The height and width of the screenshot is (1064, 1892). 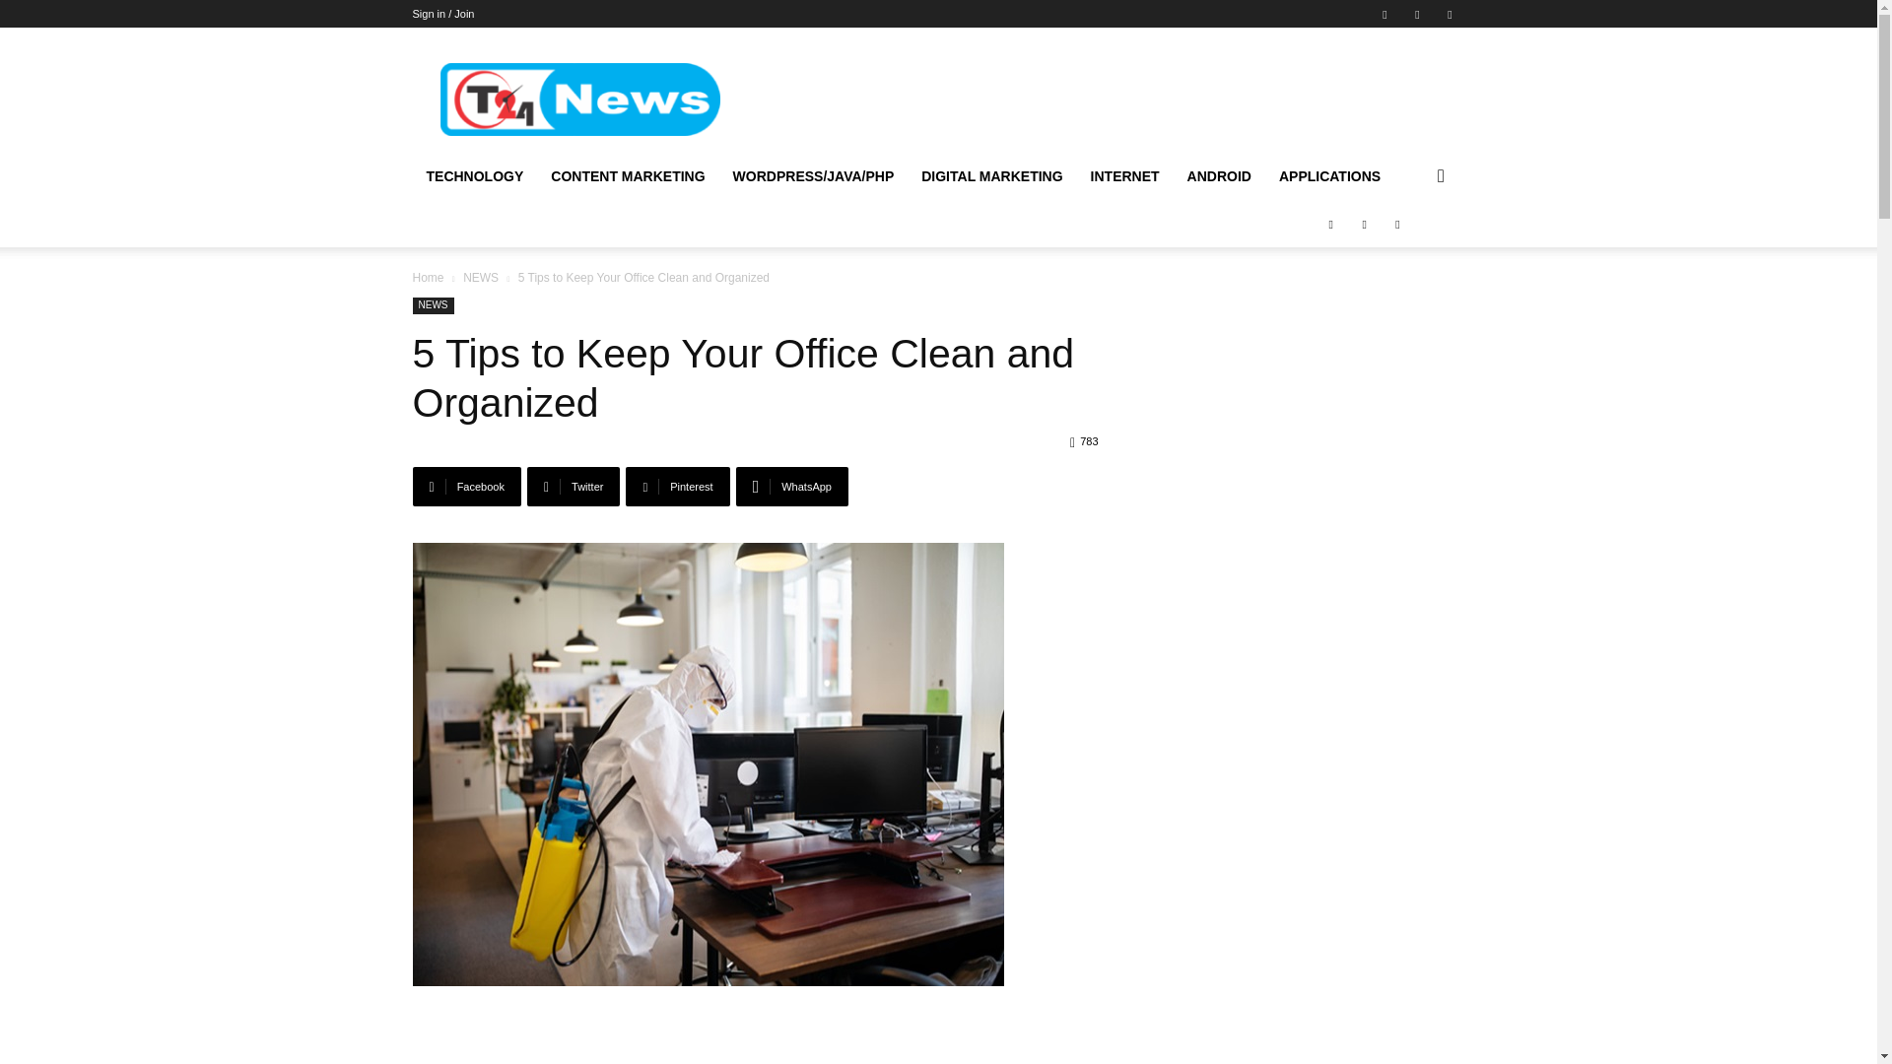 What do you see at coordinates (628, 176) in the screenshot?
I see `CONTENT MARKETING` at bounding box center [628, 176].